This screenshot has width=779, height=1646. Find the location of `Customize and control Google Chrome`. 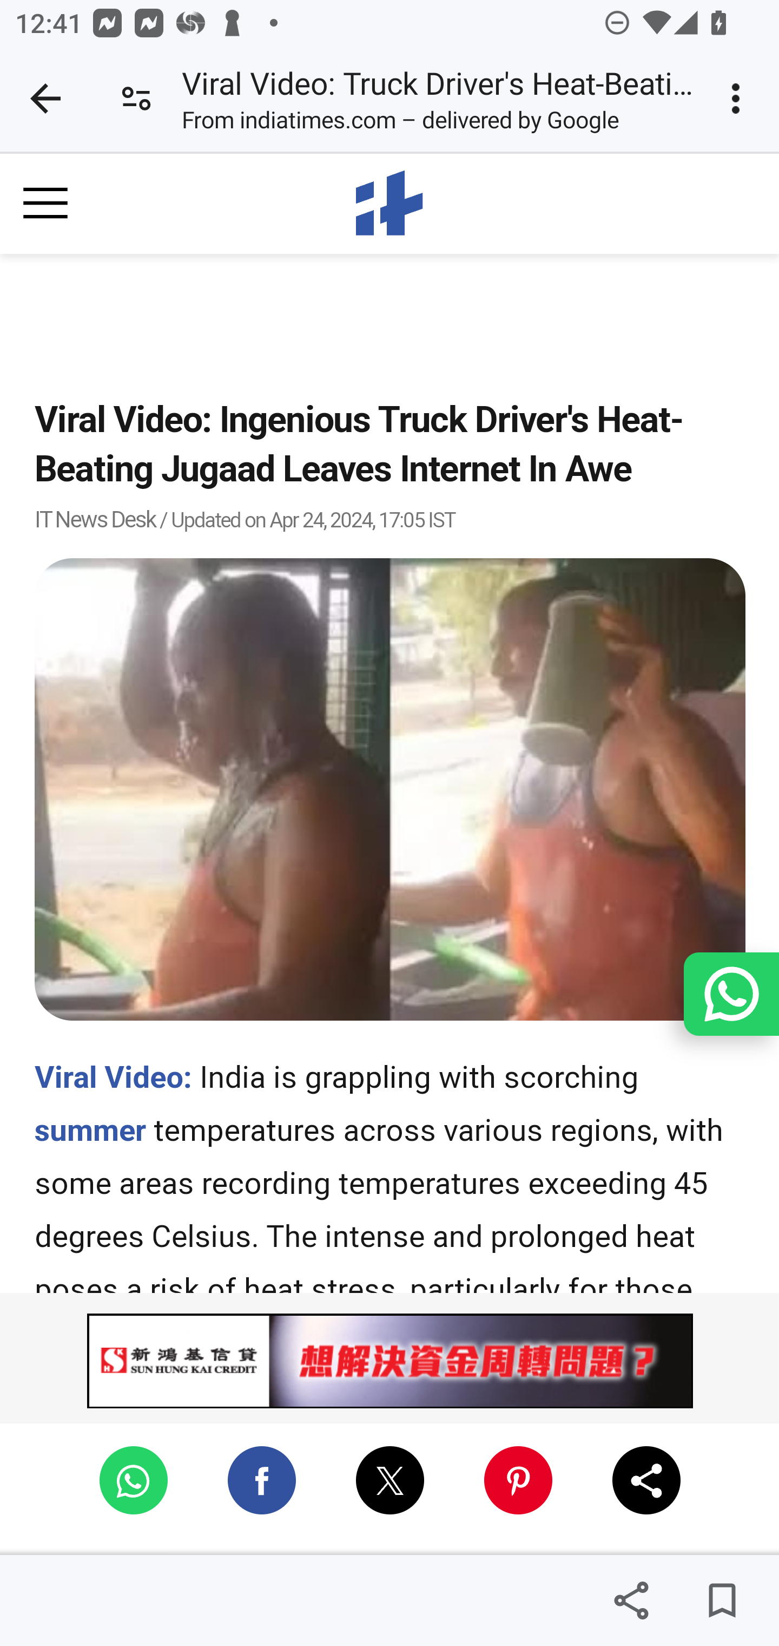

Customize and control Google Chrome is located at coordinates (739, 99).